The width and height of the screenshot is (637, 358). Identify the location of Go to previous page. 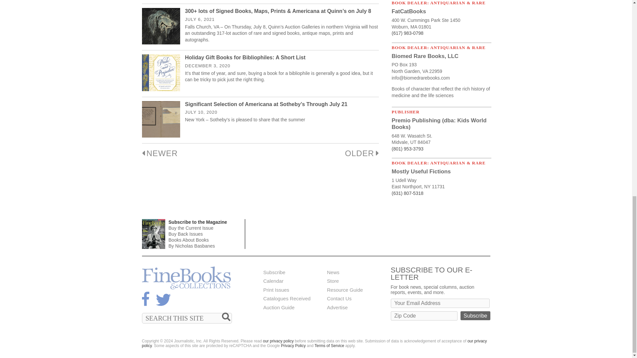
(160, 153).